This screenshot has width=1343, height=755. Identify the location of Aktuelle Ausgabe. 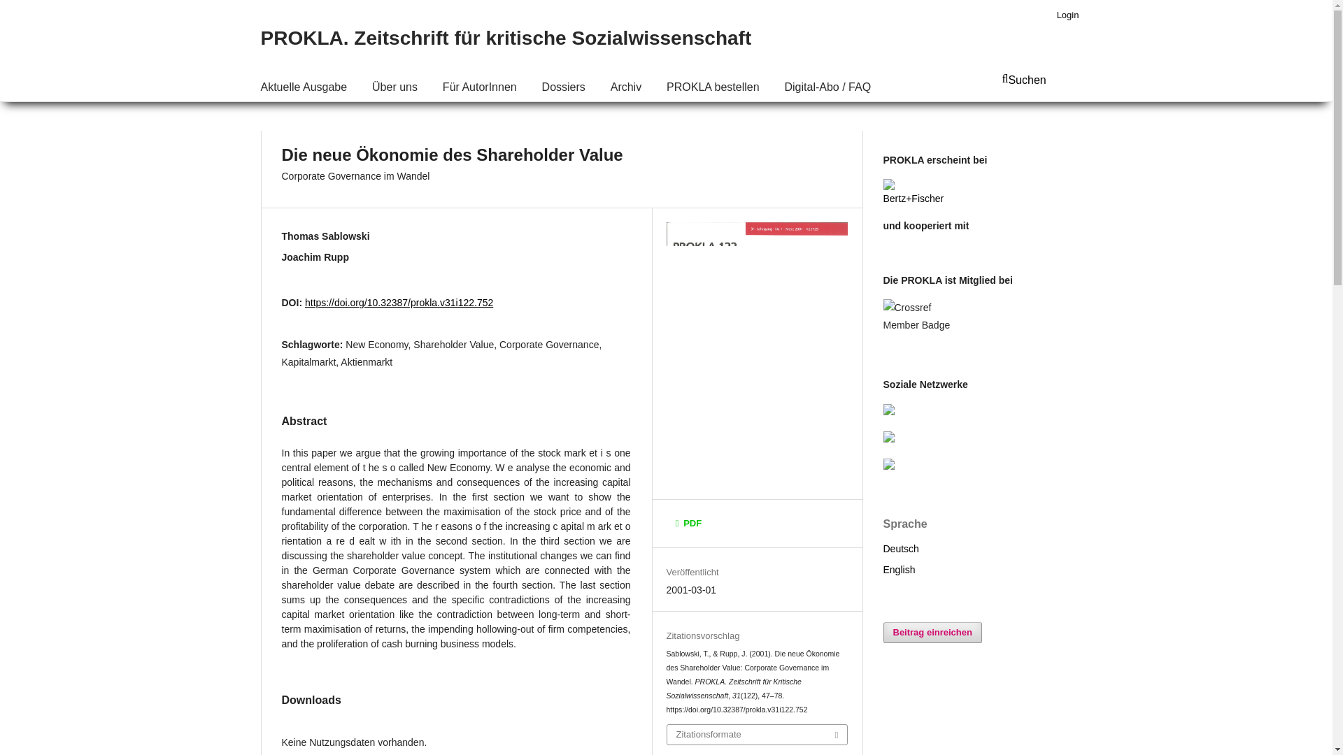
(304, 89).